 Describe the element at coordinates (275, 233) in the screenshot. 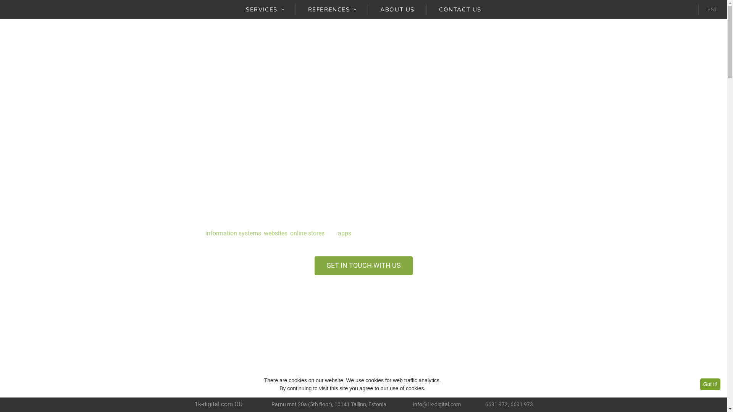

I see `websites` at that location.